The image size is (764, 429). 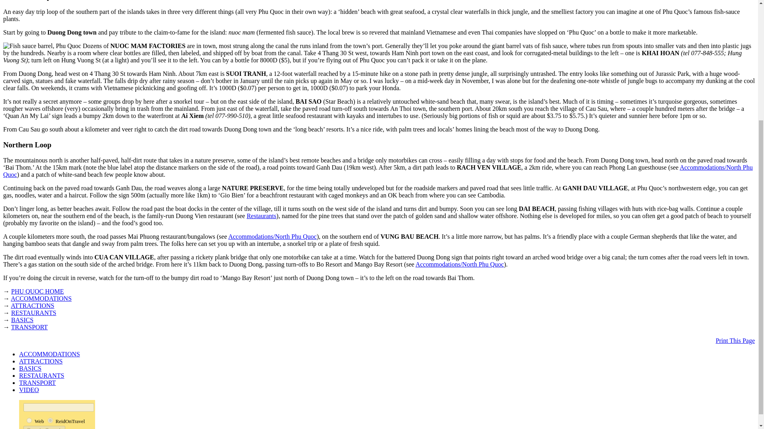 What do you see at coordinates (29, 390) in the screenshot?
I see `VIDEO` at bounding box center [29, 390].